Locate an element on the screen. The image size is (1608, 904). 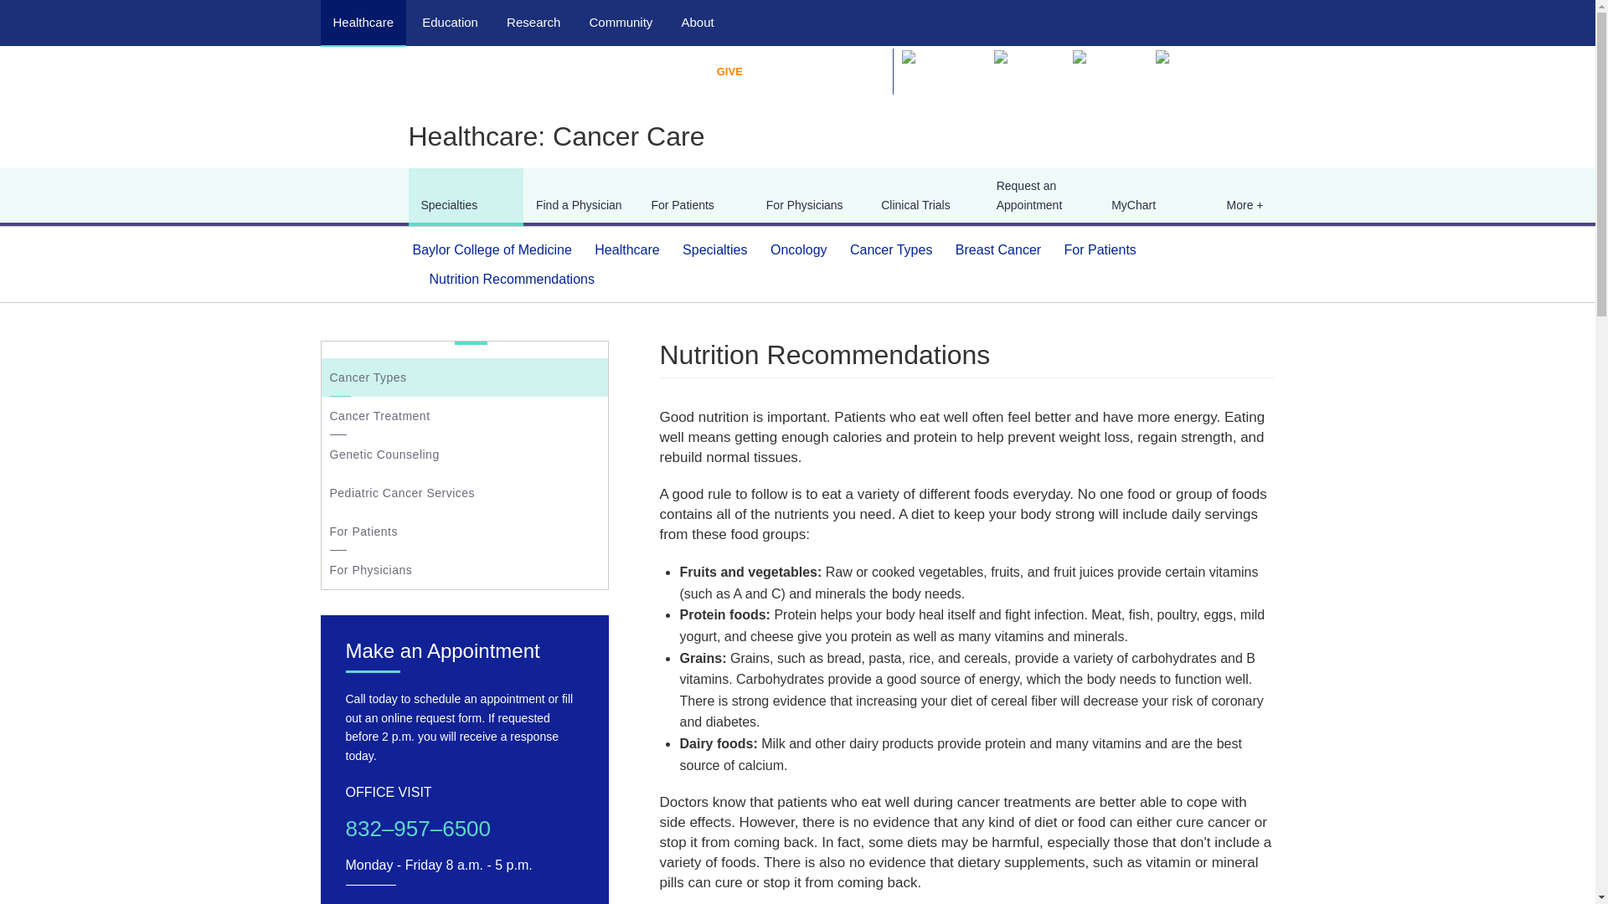
For Patients is located at coordinates (1100, 249).